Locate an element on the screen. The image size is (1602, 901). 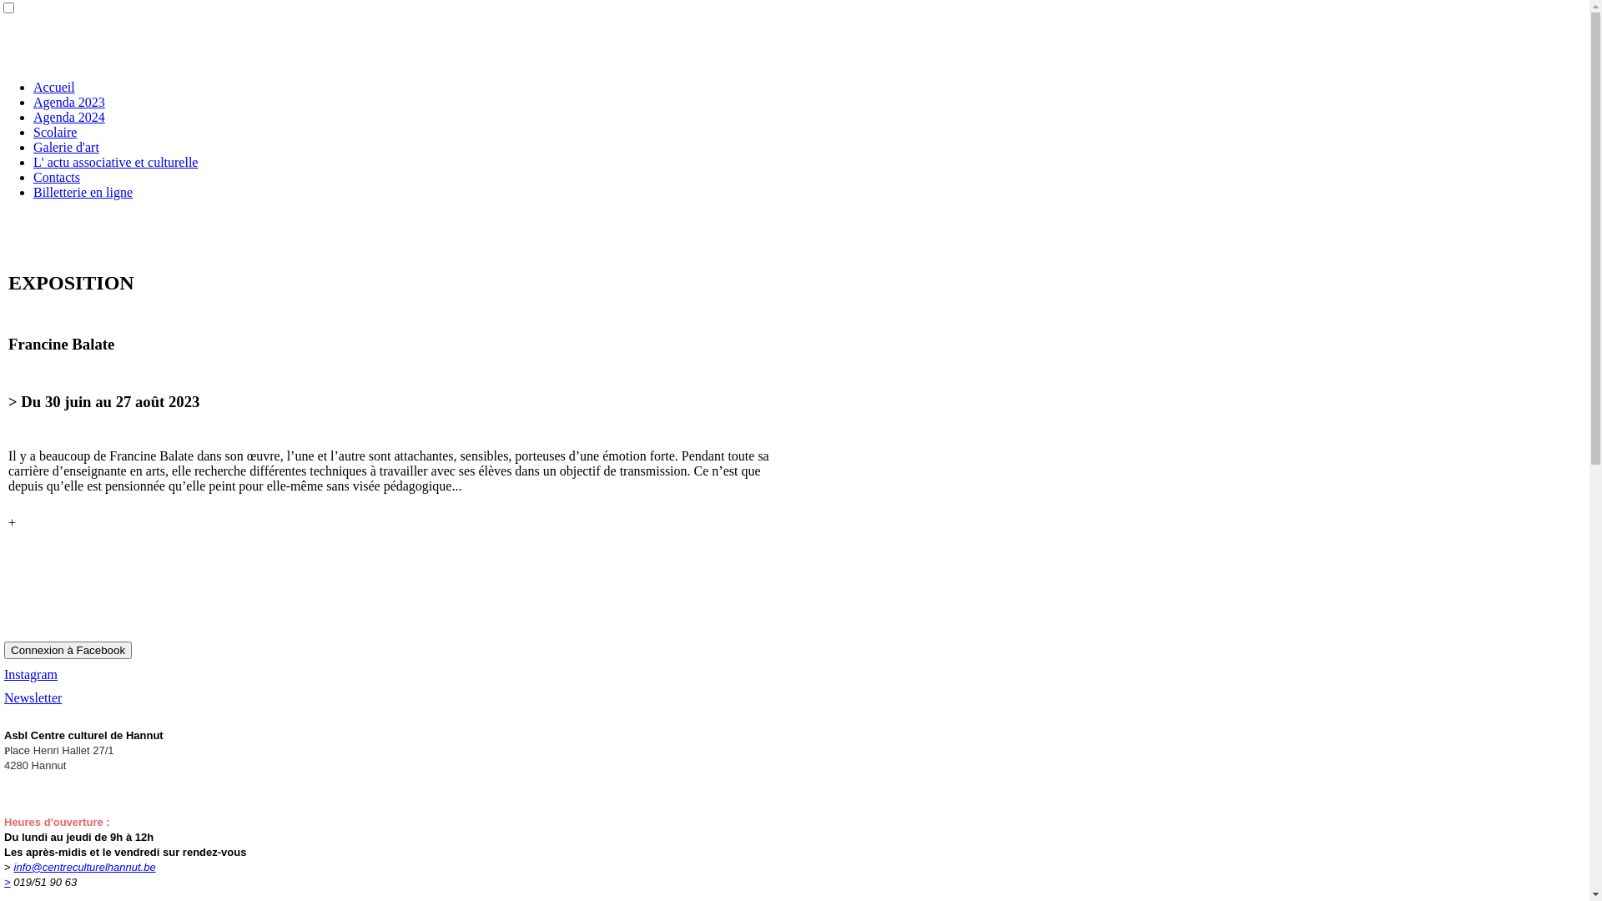
Agenda 2024 is located at coordinates (69, 117).